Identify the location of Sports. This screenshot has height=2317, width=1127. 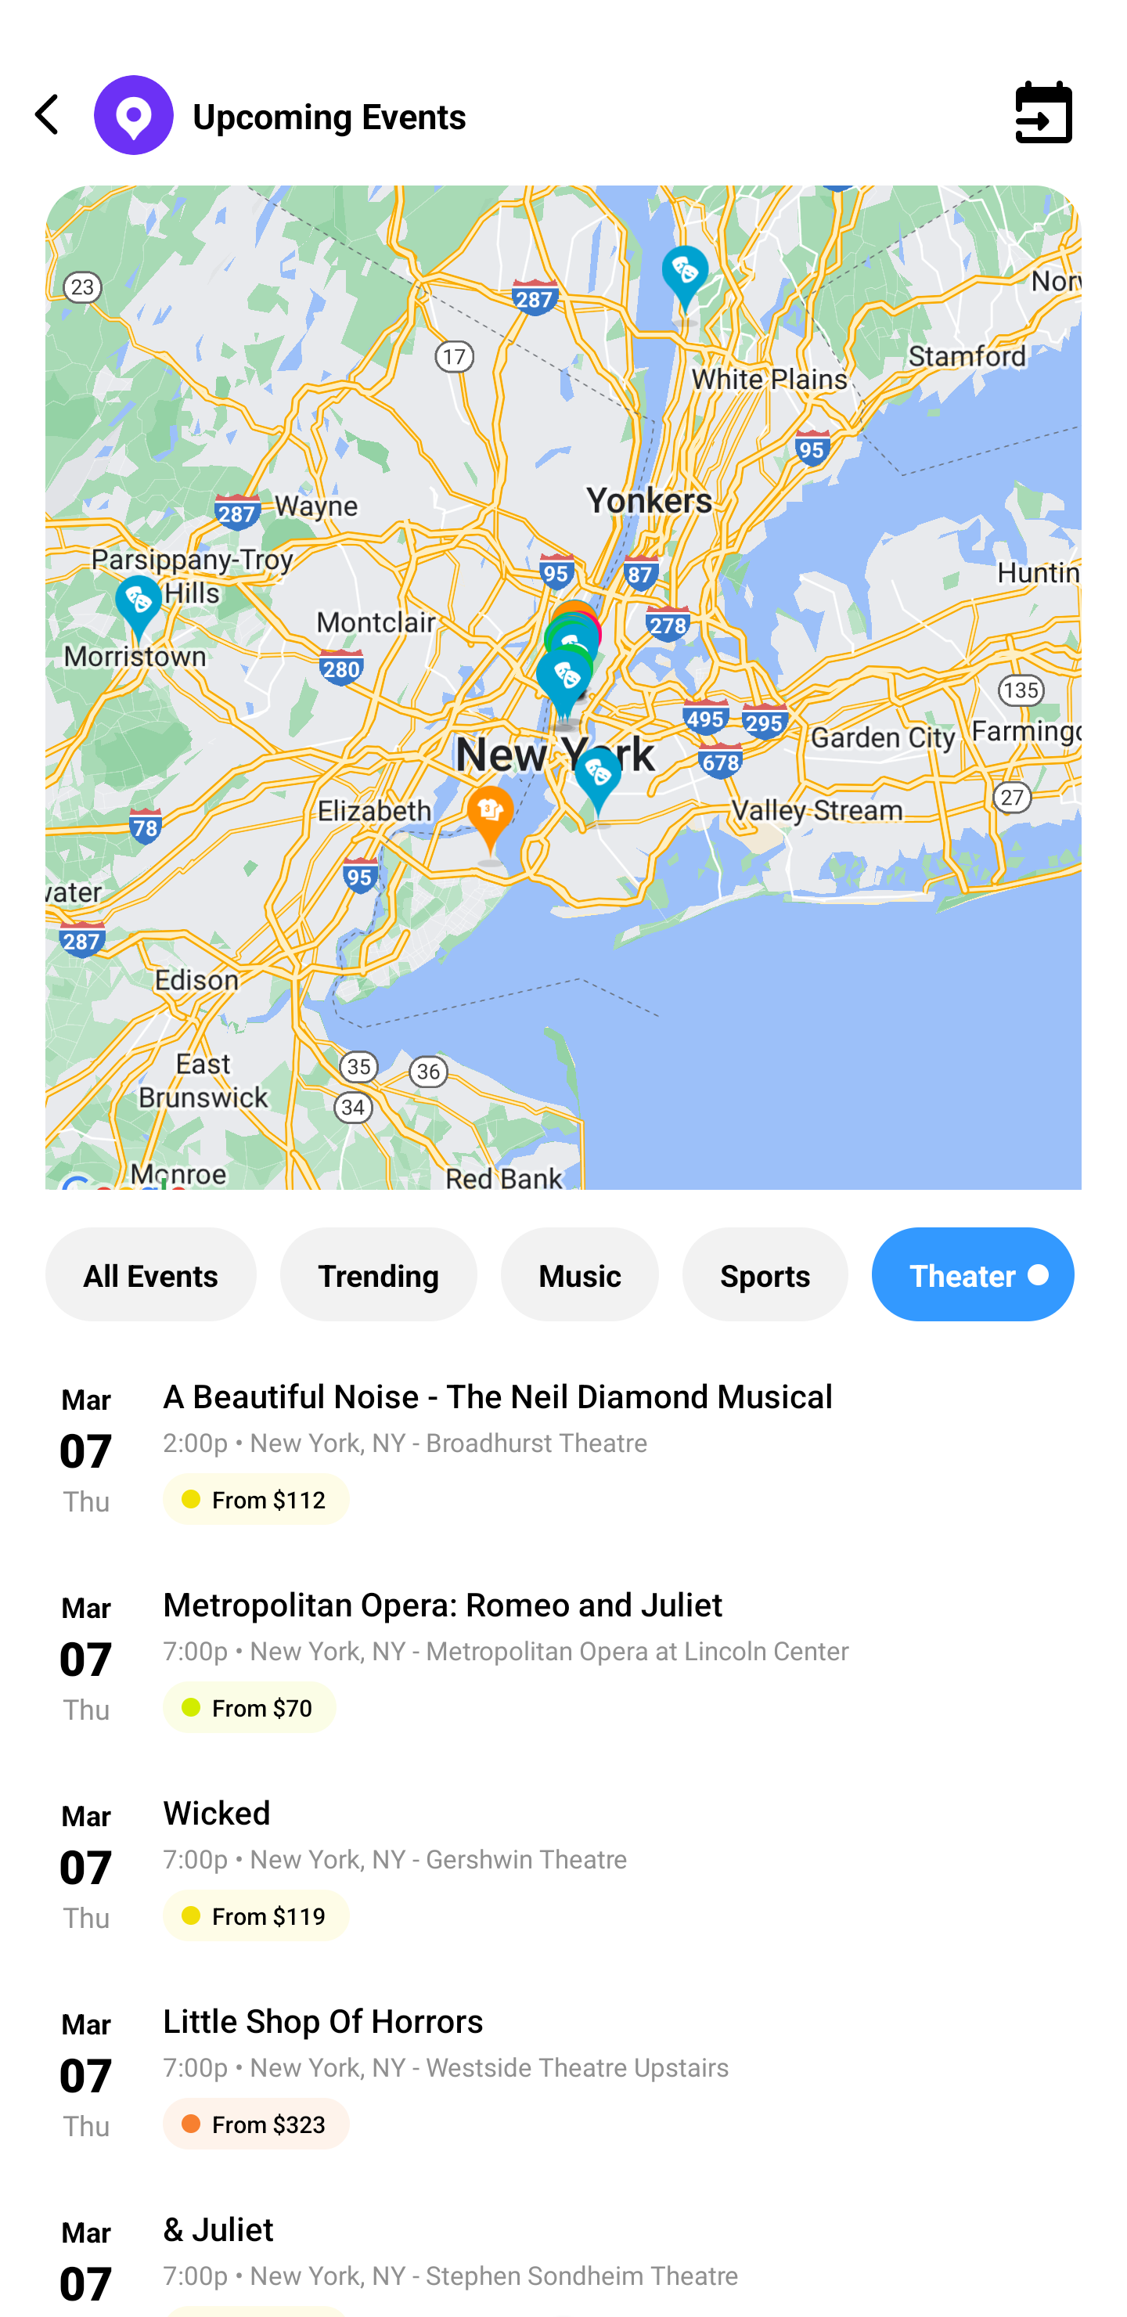
(765, 1274).